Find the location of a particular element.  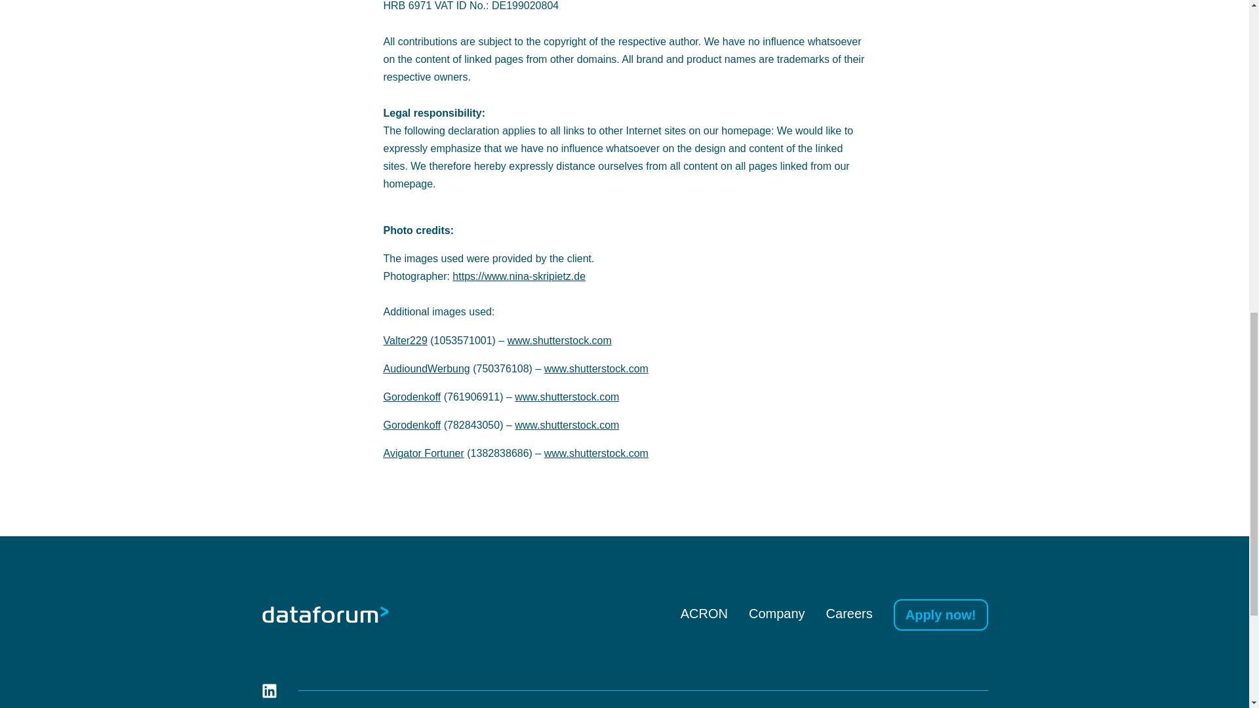

Gorodenkoff is located at coordinates (412, 425).